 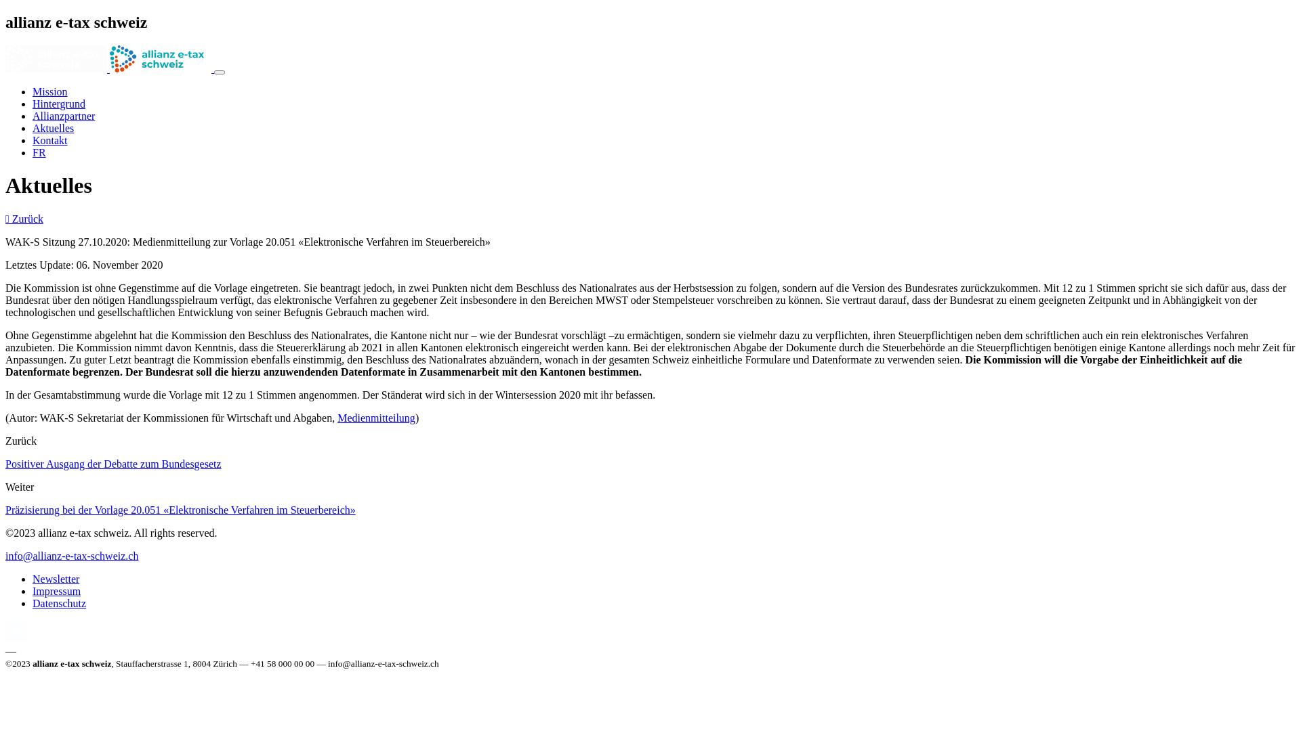 I want to click on Medienmitteilung, so click(x=377, y=418).